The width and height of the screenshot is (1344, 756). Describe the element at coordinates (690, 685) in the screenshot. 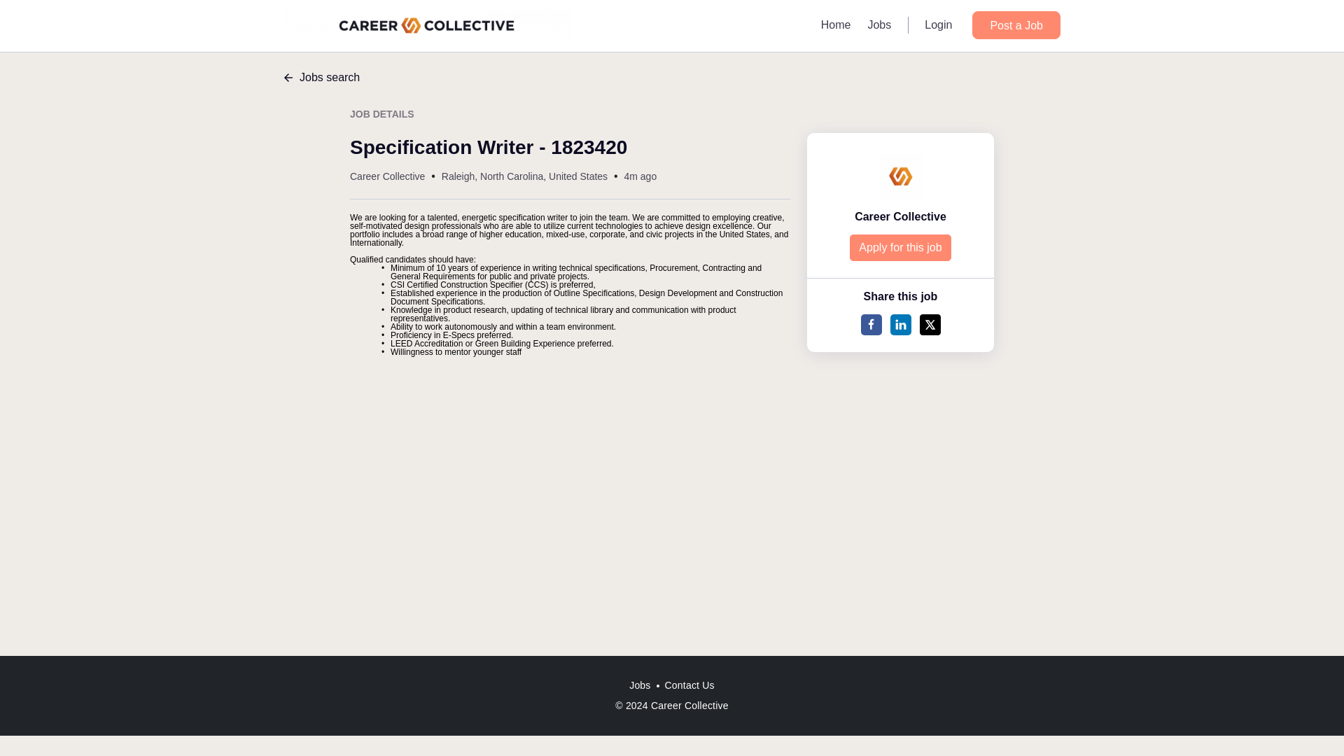

I see `Contact Us` at that location.